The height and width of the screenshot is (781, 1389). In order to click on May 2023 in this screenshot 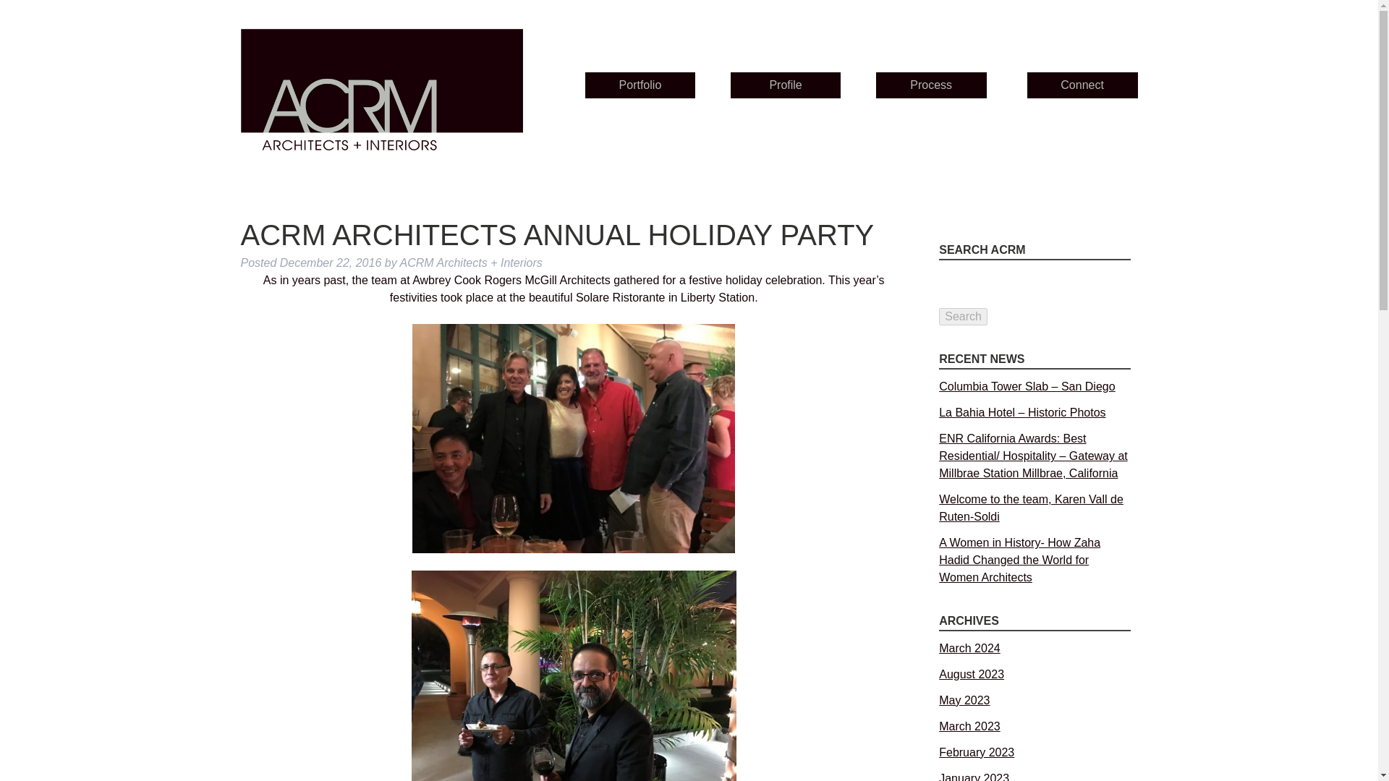, I will do `click(964, 700)`.